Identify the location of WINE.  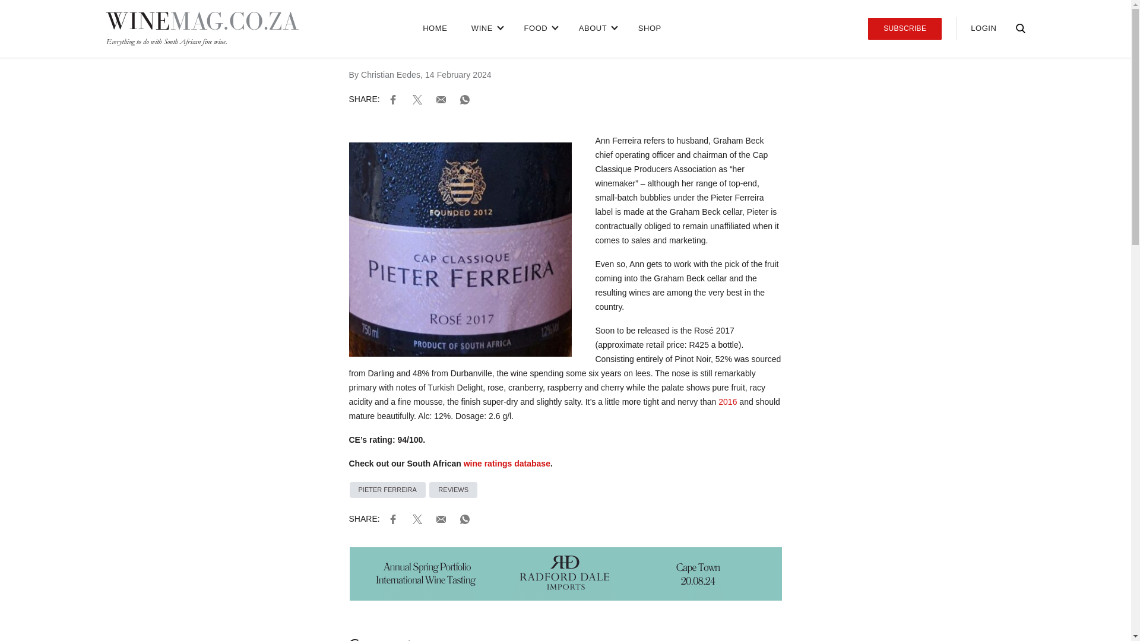
(486, 28).